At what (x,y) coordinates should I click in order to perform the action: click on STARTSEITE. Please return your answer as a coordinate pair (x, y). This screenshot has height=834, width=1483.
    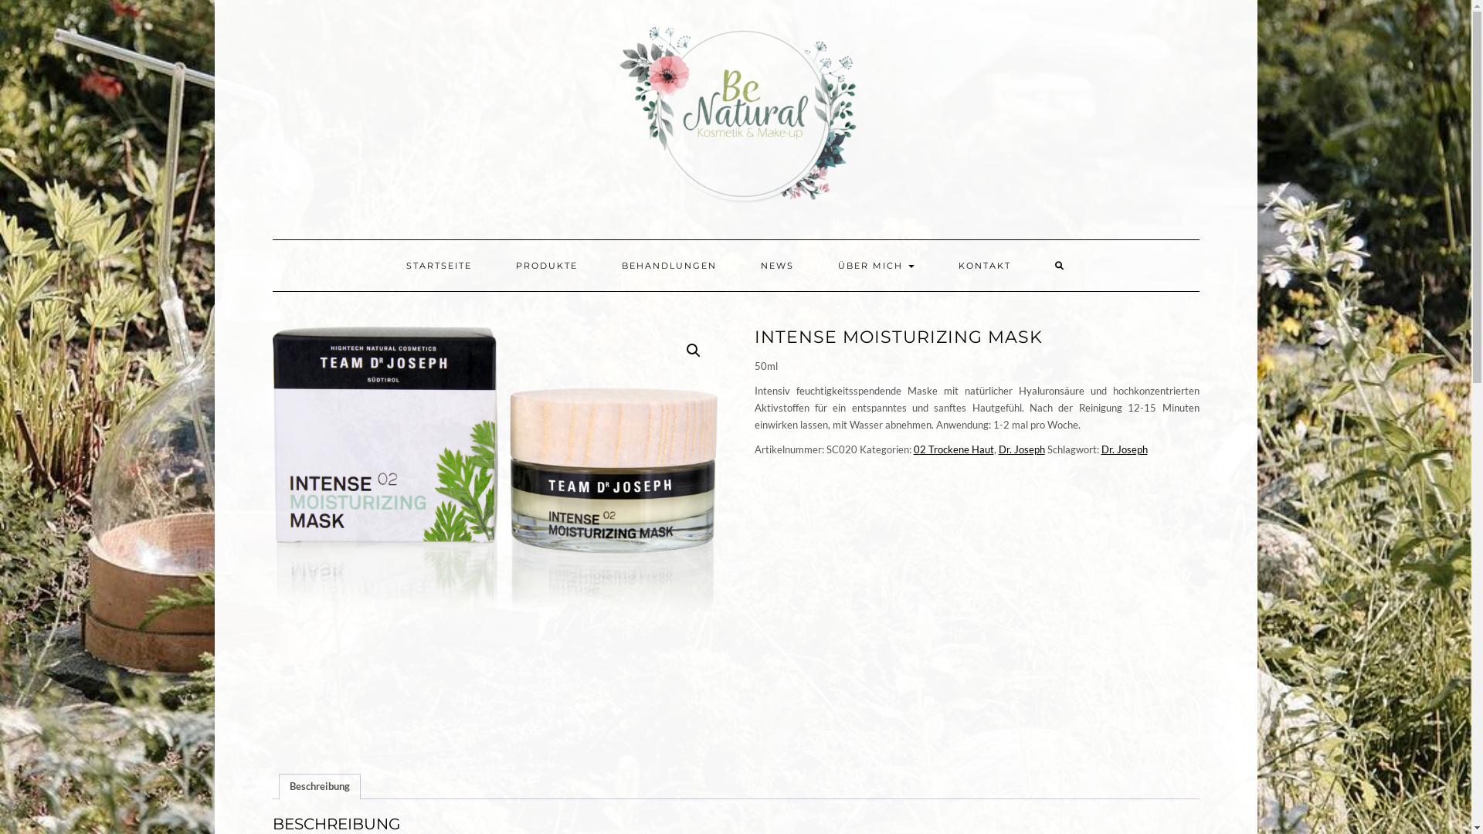
    Looking at the image, I should click on (439, 266).